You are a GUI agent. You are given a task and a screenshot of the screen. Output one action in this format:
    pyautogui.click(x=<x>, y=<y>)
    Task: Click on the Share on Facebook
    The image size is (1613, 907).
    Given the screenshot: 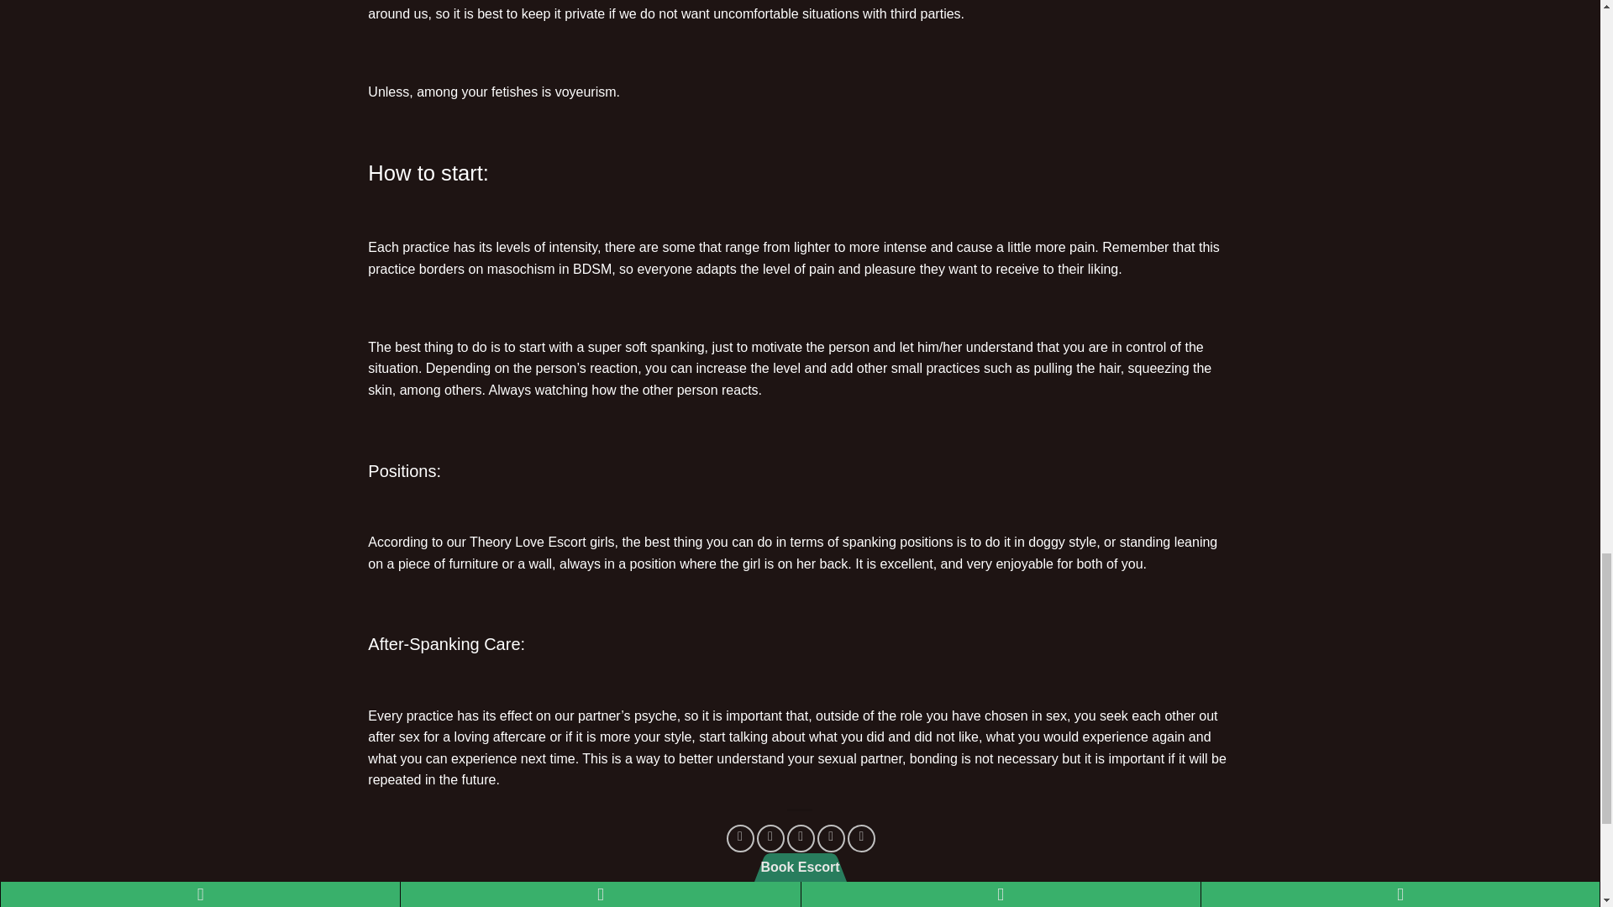 What is the action you would take?
    pyautogui.click(x=741, y=838)
    